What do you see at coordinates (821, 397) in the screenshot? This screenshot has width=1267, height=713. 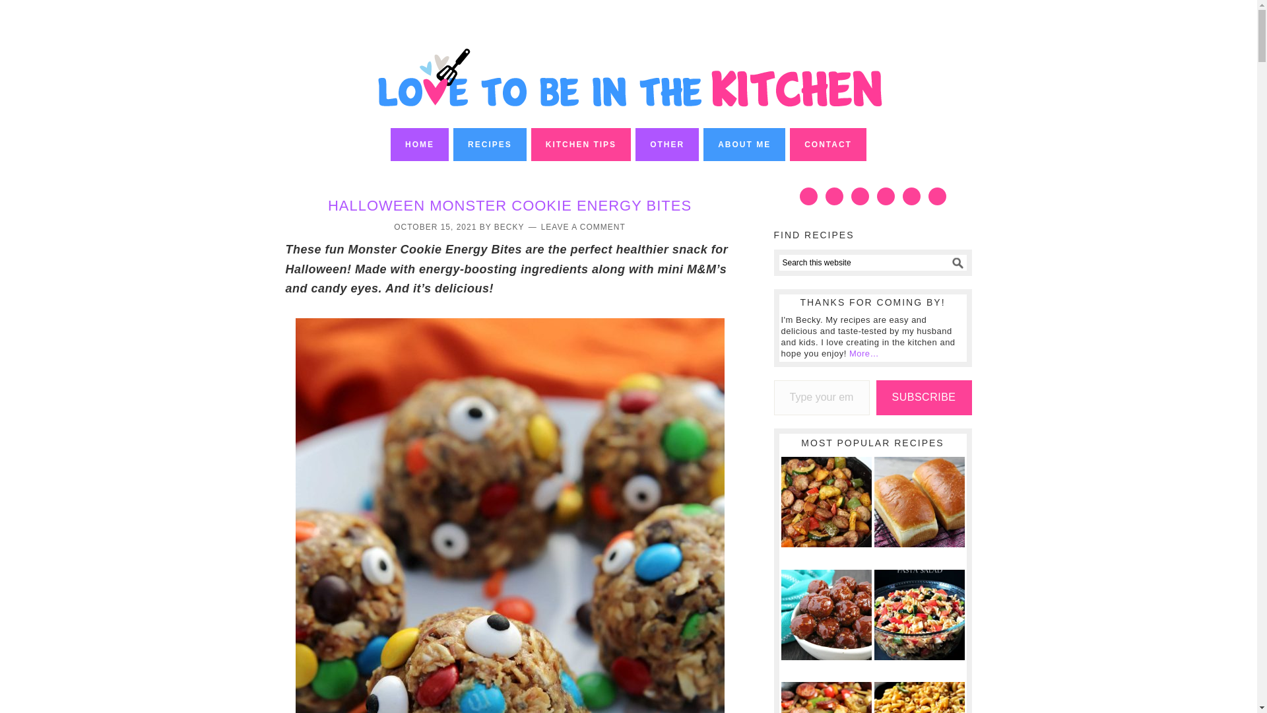 I see `Please fill in this field.` at bounding box center [821, 397].